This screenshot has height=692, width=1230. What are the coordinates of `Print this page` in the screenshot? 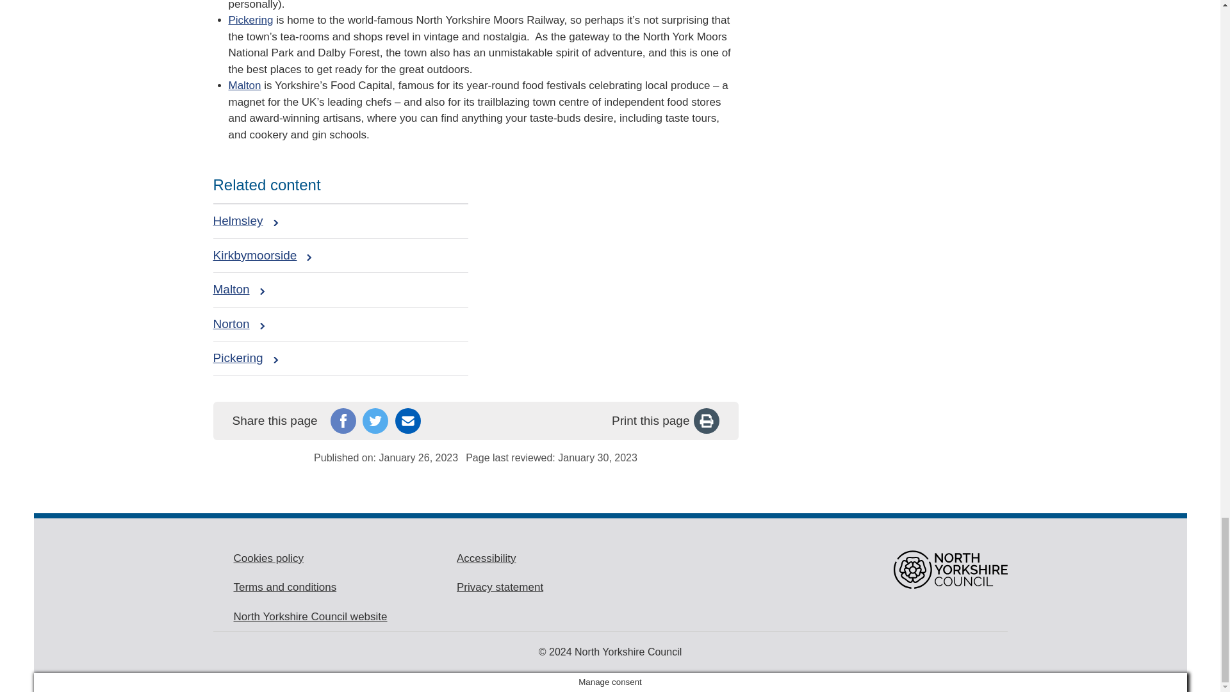 It's located at (665, 421).